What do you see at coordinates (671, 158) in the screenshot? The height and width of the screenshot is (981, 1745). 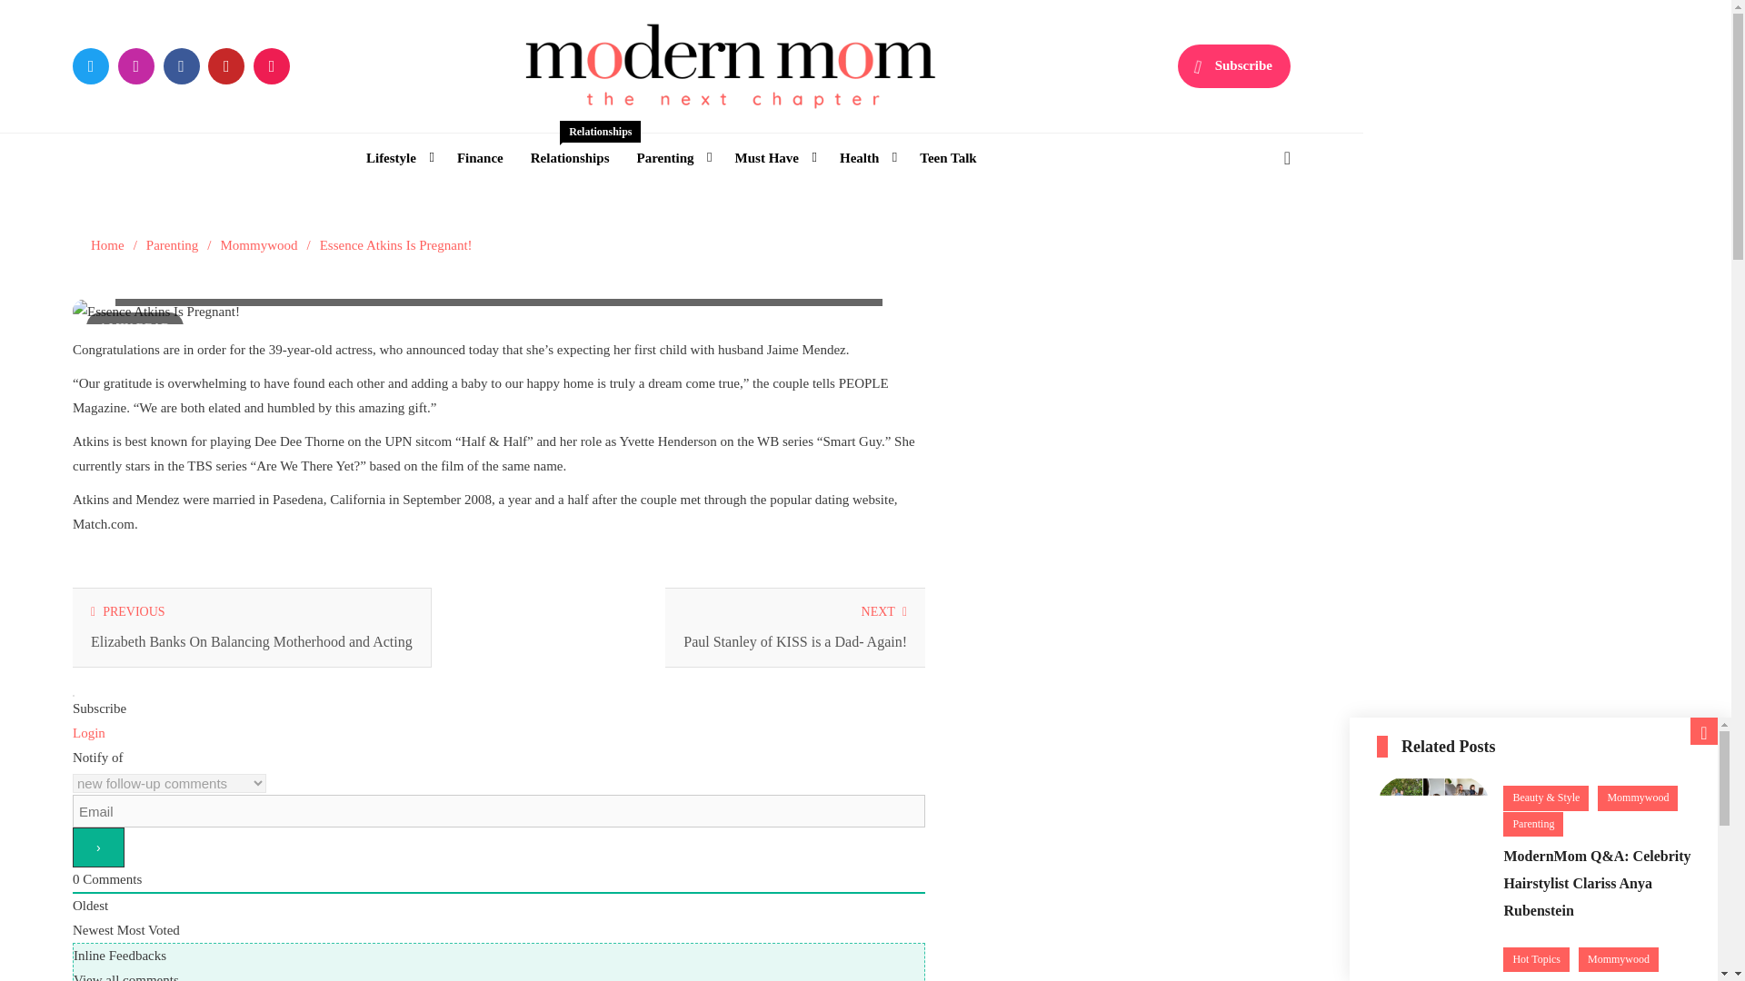 I see `Parenting` at bounding box center [671, 158].